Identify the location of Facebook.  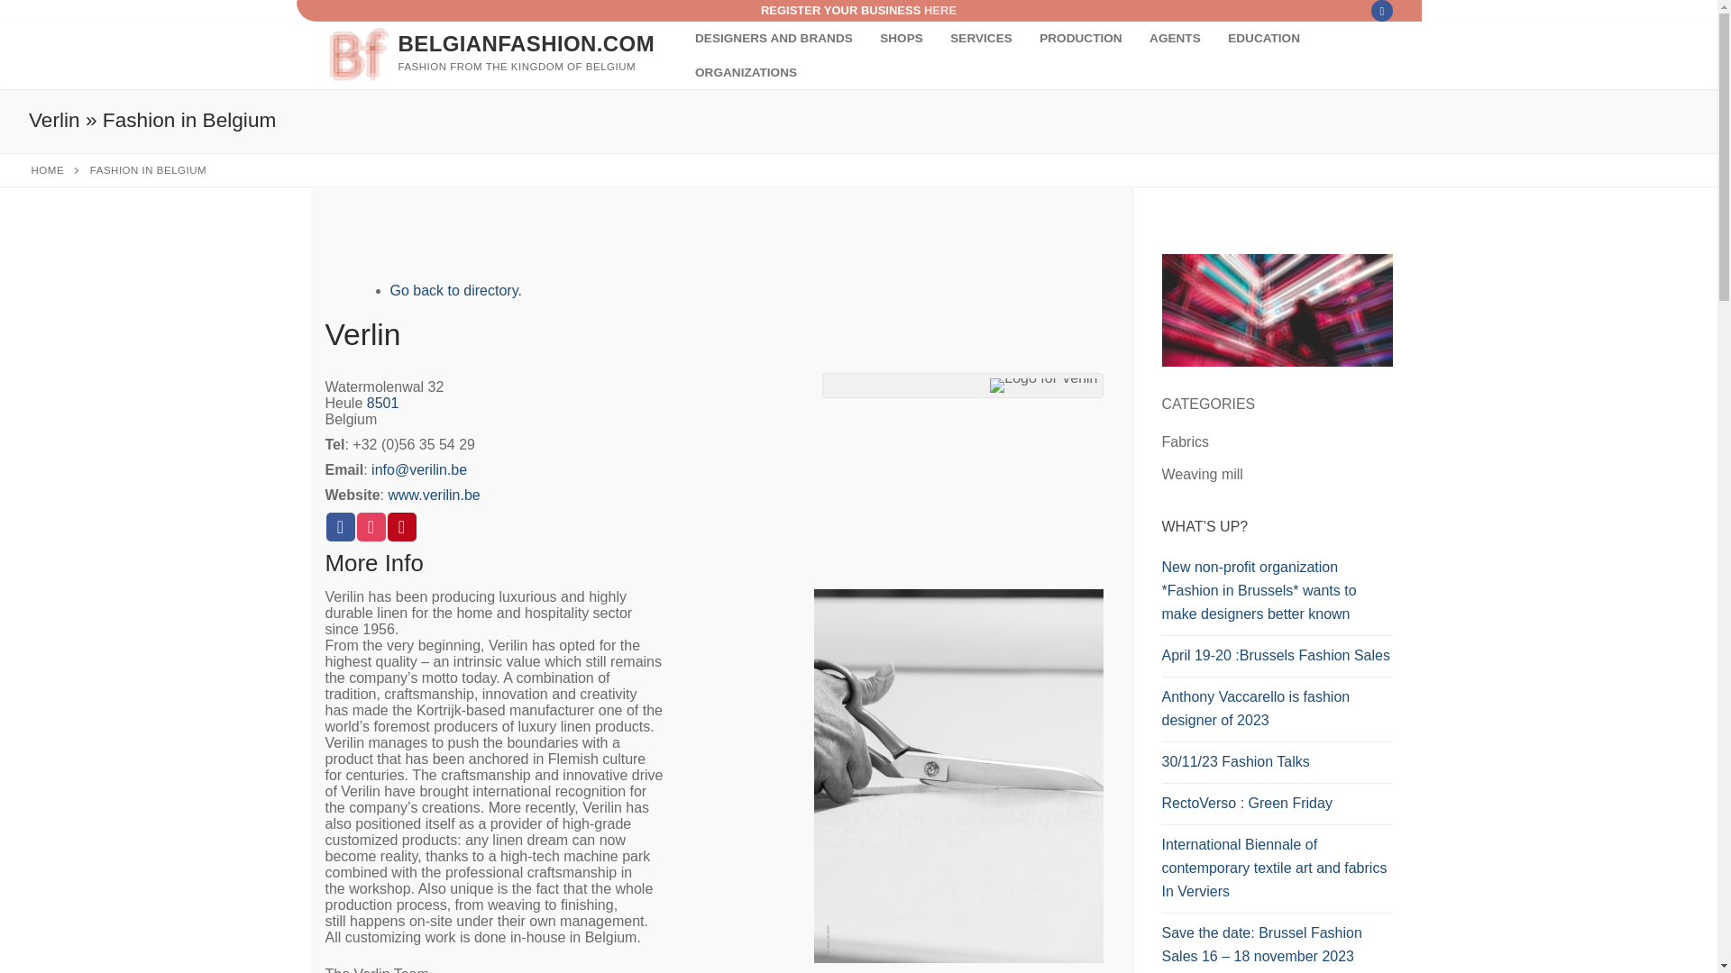
(1381, 11).